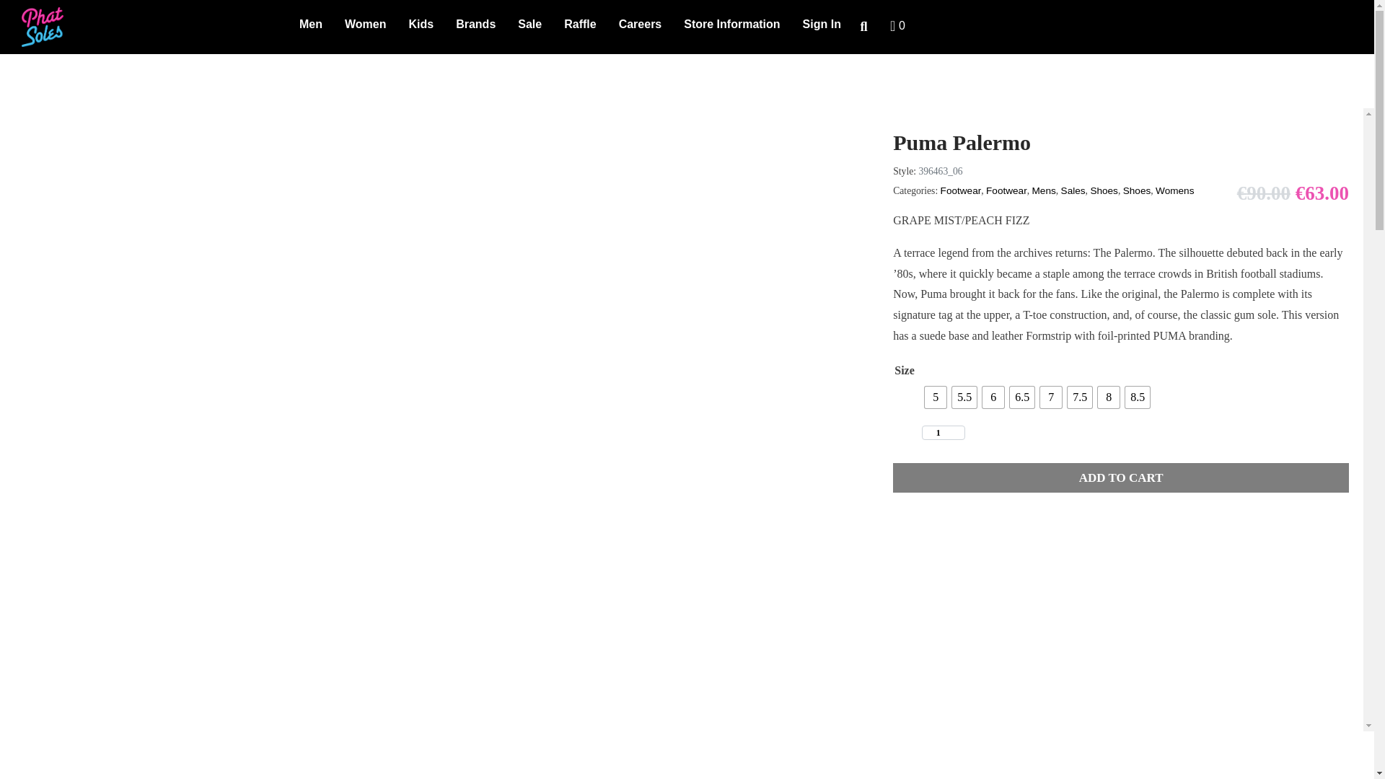 This screenshot has width=1385, height=779. I want to click on 5, so click(935, 397).